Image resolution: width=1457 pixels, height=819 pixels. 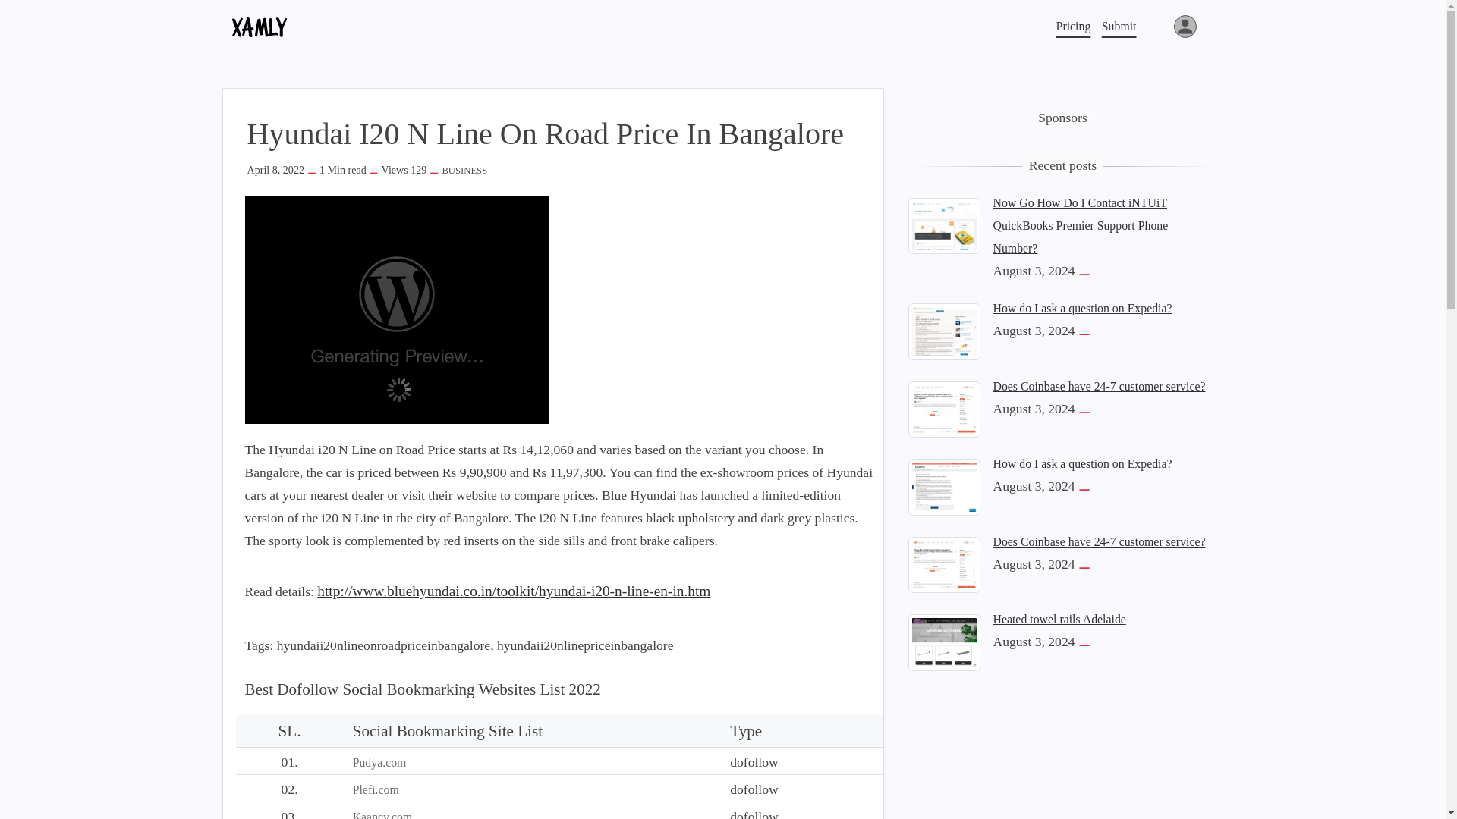 What do you see at coordinates (382, 814) in the screenshot?
I see `Kaancy.com` at bounding box center [382, 814].